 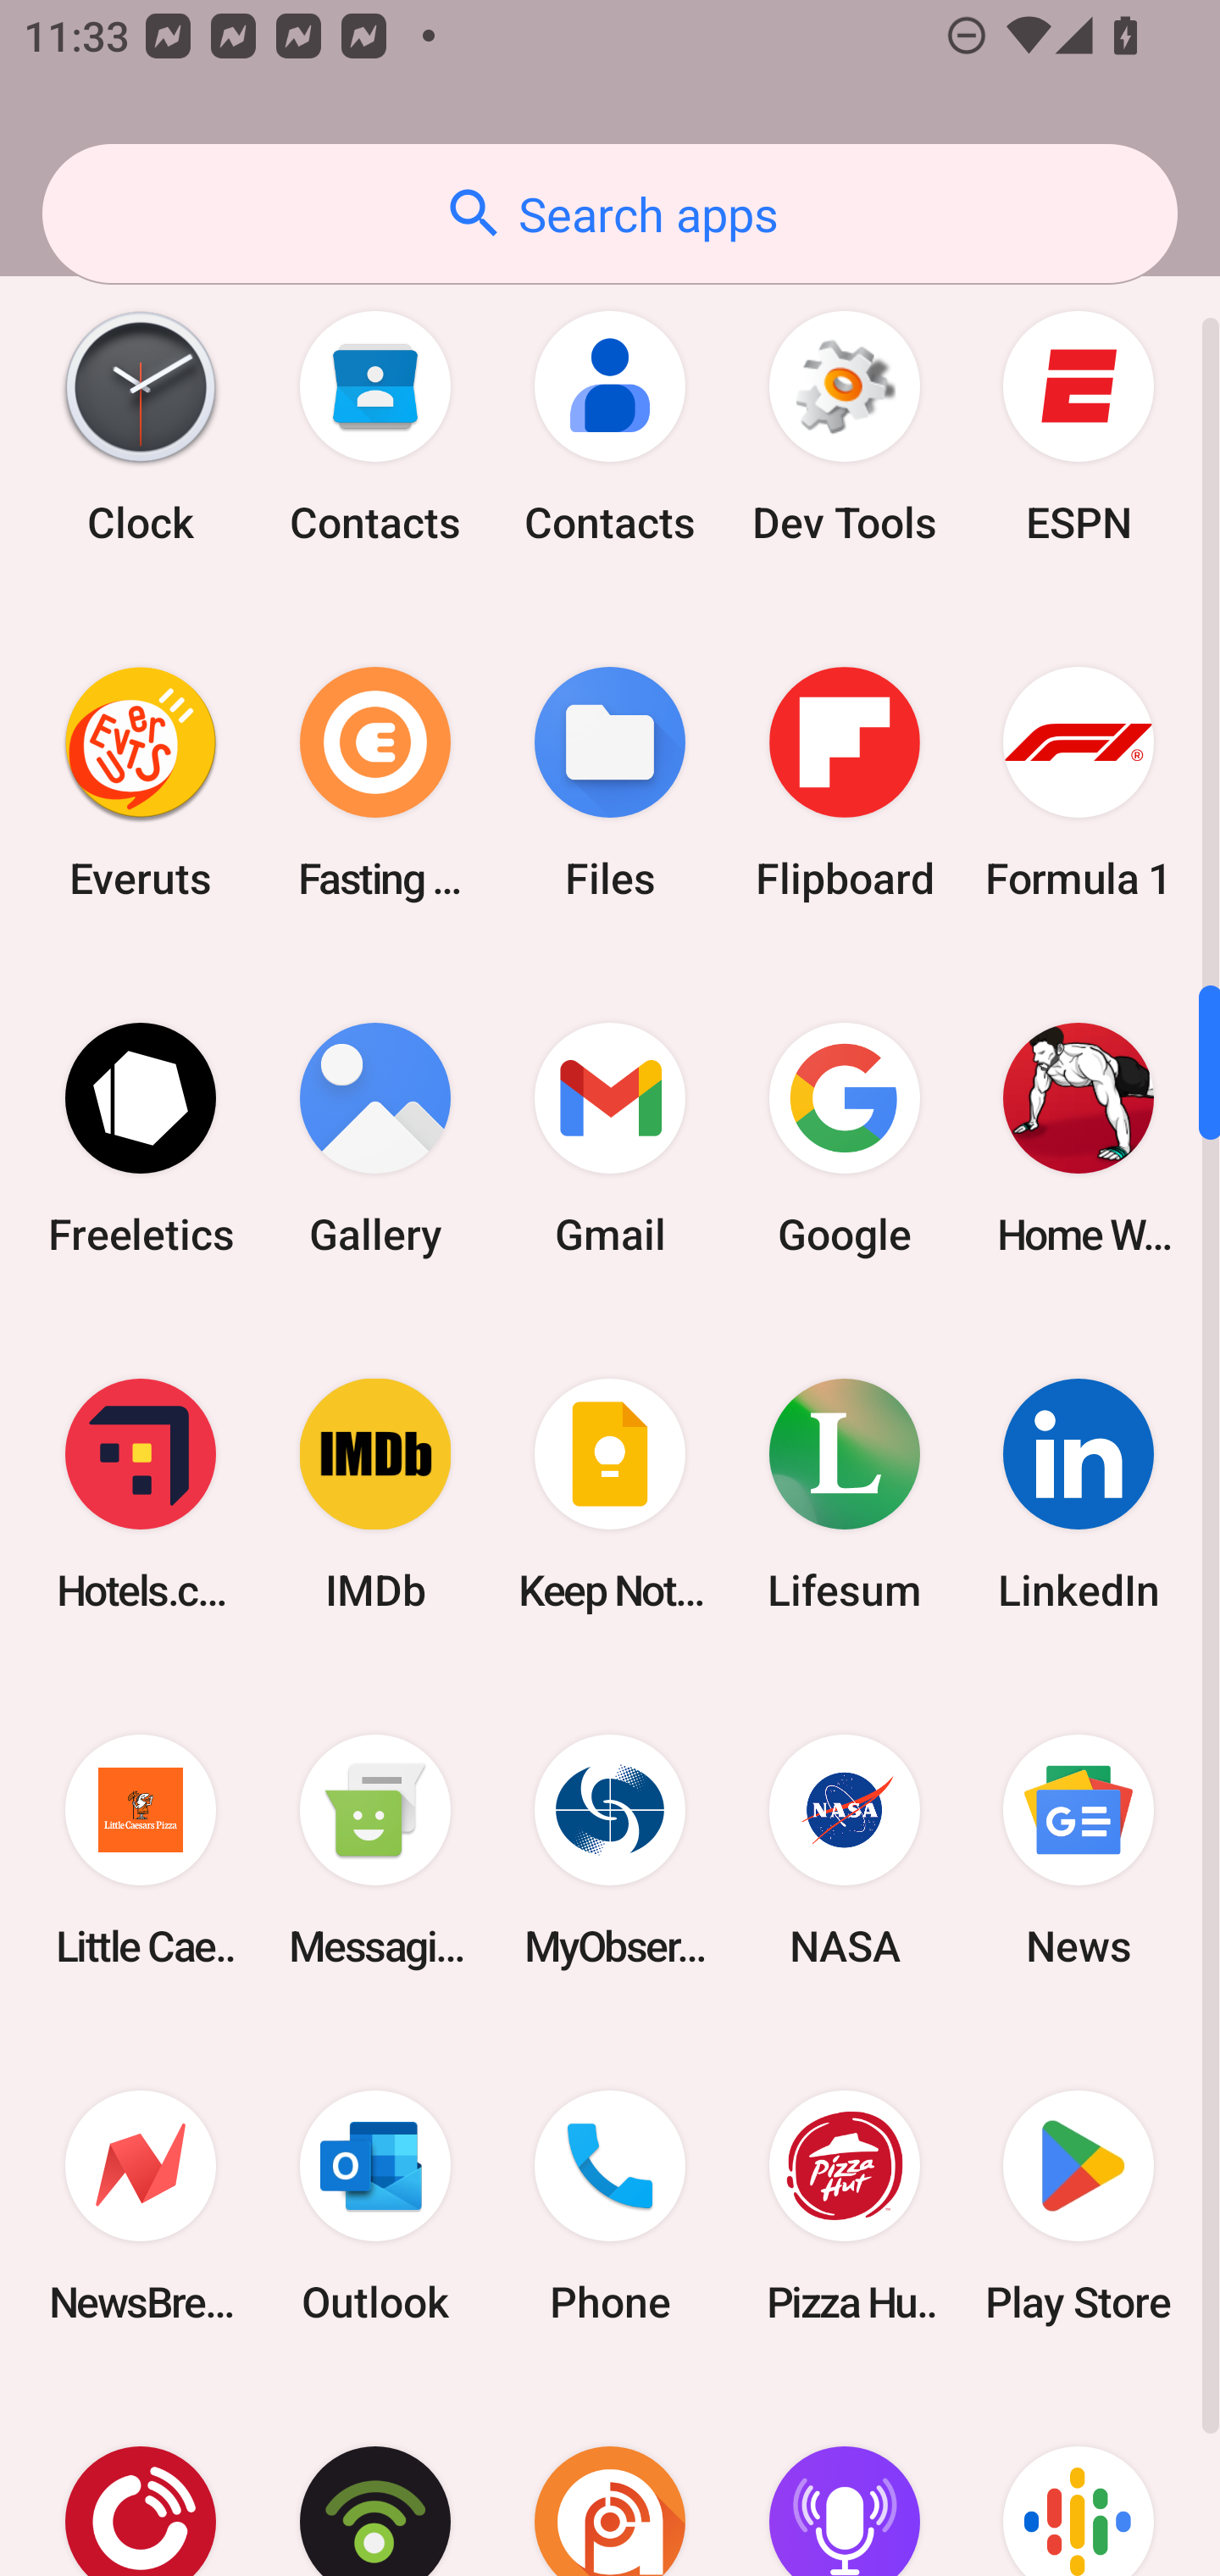 What do you see at coordinates (610, 2207) in the screenshot?
I see `Phone` at bounding box center [610, 2207].